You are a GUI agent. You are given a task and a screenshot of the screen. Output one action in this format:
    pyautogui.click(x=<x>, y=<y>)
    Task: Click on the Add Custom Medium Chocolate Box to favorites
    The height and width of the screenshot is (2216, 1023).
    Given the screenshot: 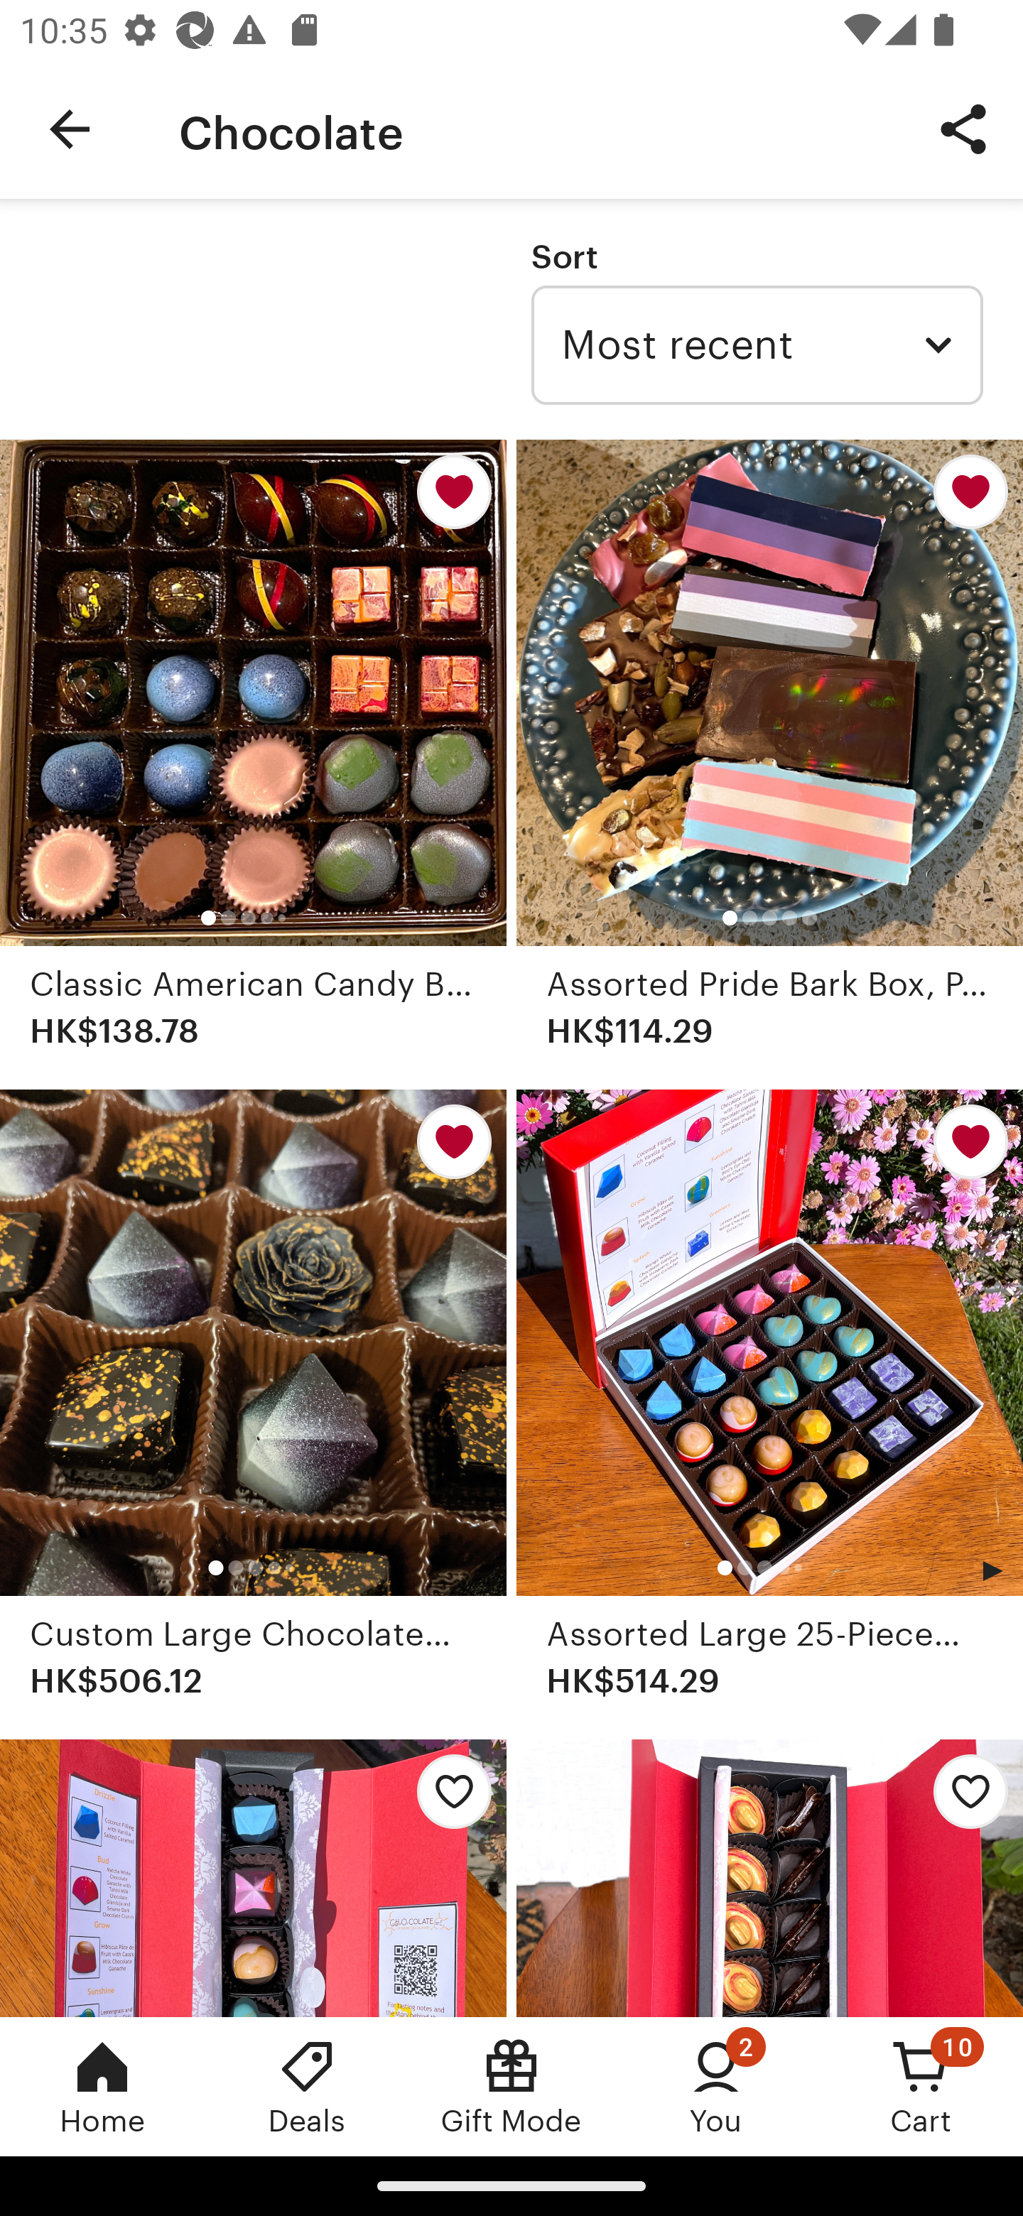 What is the action you would take?
    pyautogui.click(x=963, y=1799)
    